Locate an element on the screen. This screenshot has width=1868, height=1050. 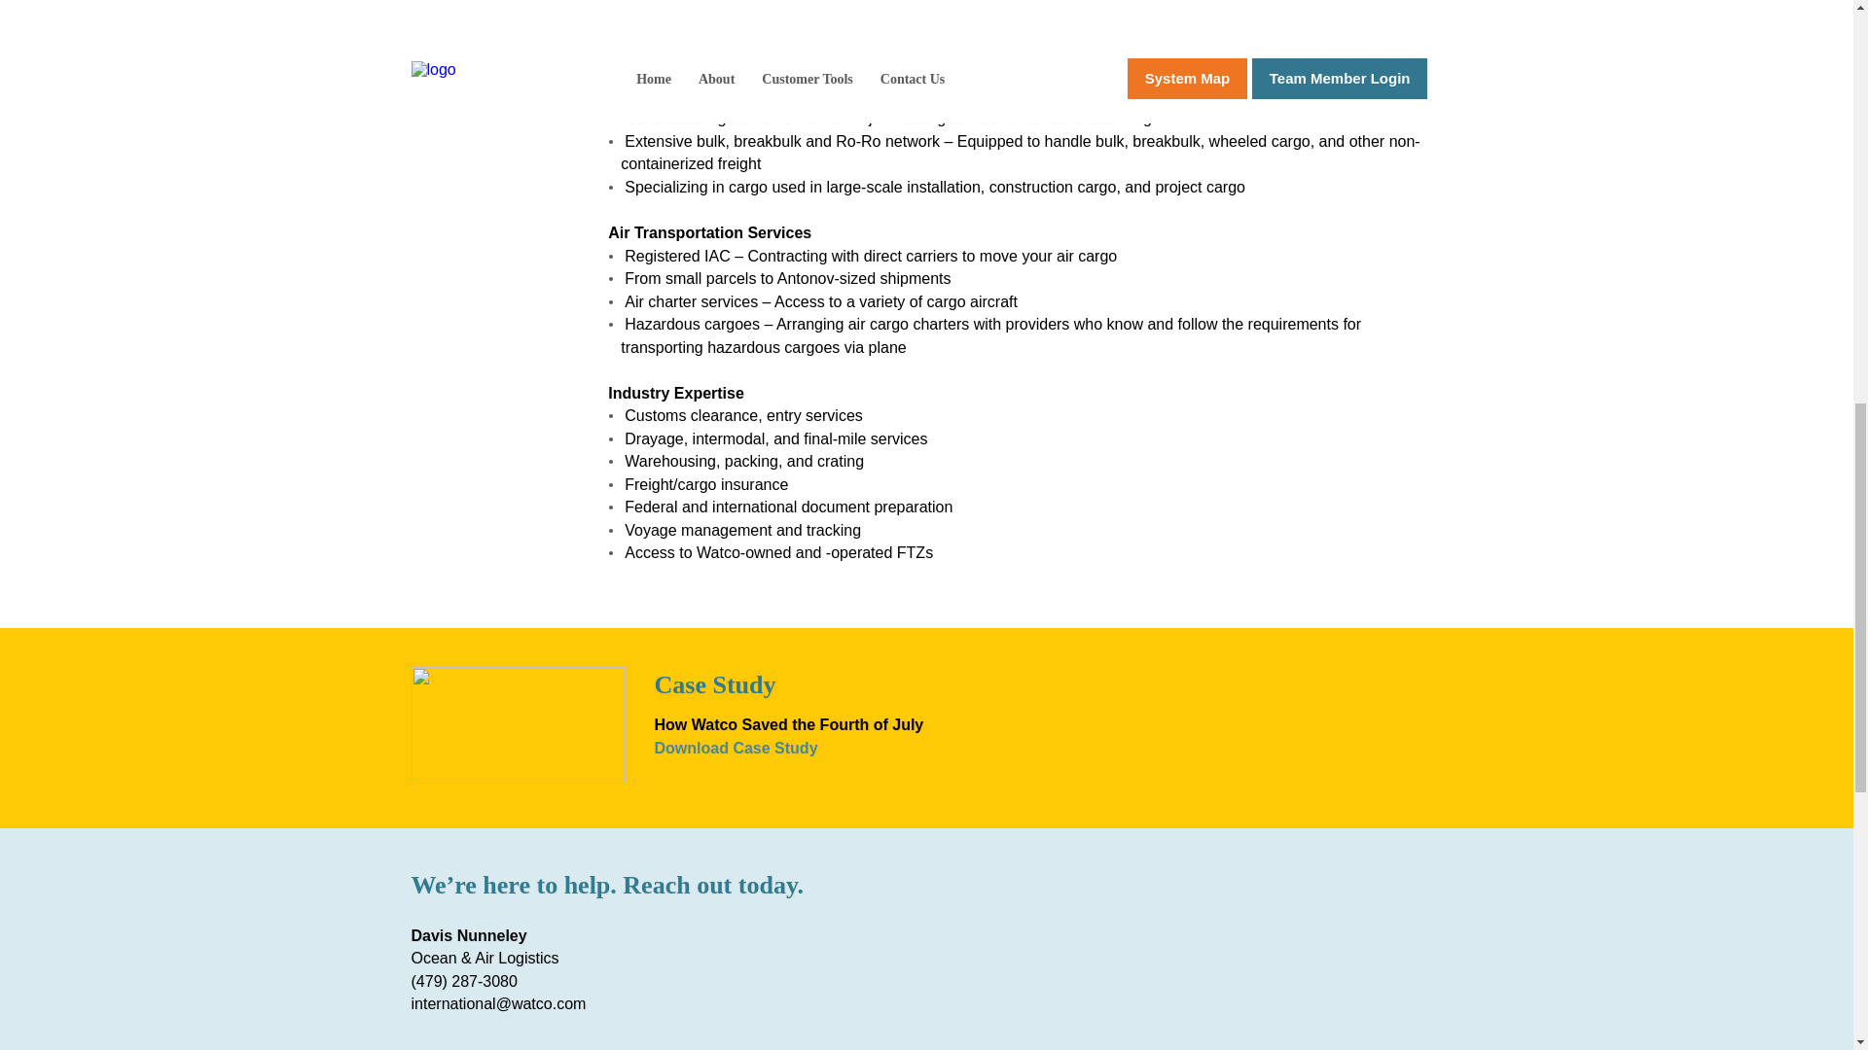
Download Case Study is located at coordinates (736, 747).